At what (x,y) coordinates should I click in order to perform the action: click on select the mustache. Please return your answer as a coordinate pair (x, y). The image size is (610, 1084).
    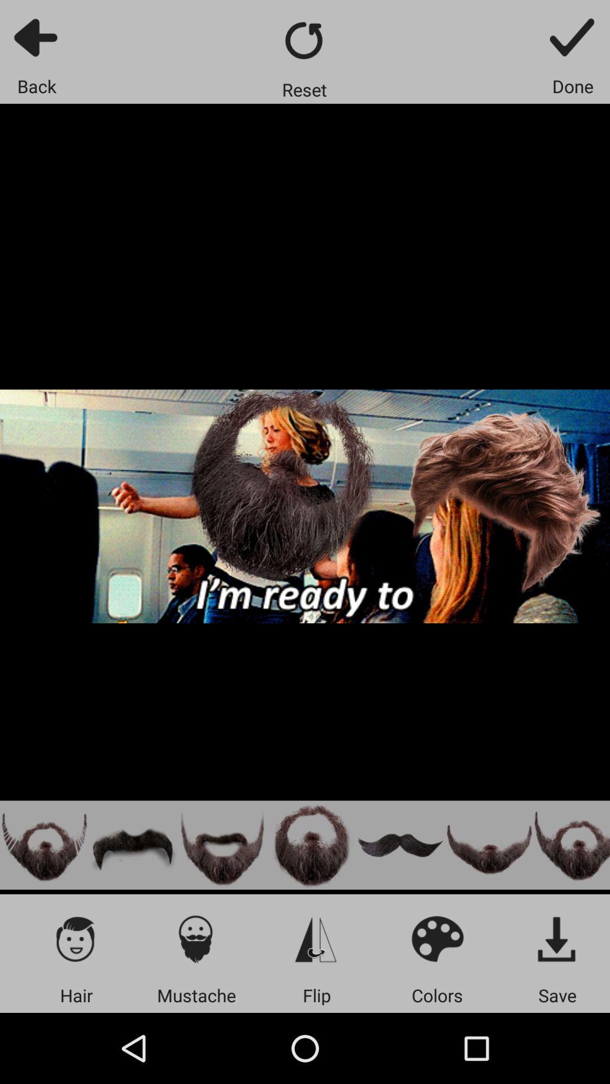
    Looking at the image, I should click on (489, 845).